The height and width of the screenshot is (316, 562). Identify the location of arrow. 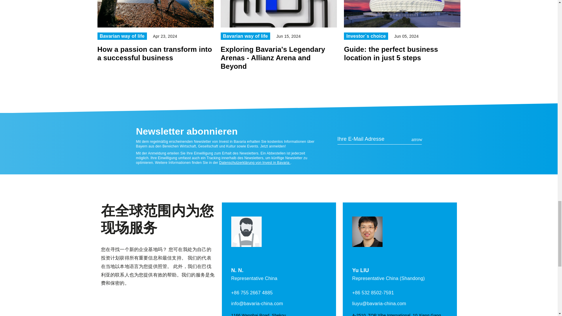
(417, 139).